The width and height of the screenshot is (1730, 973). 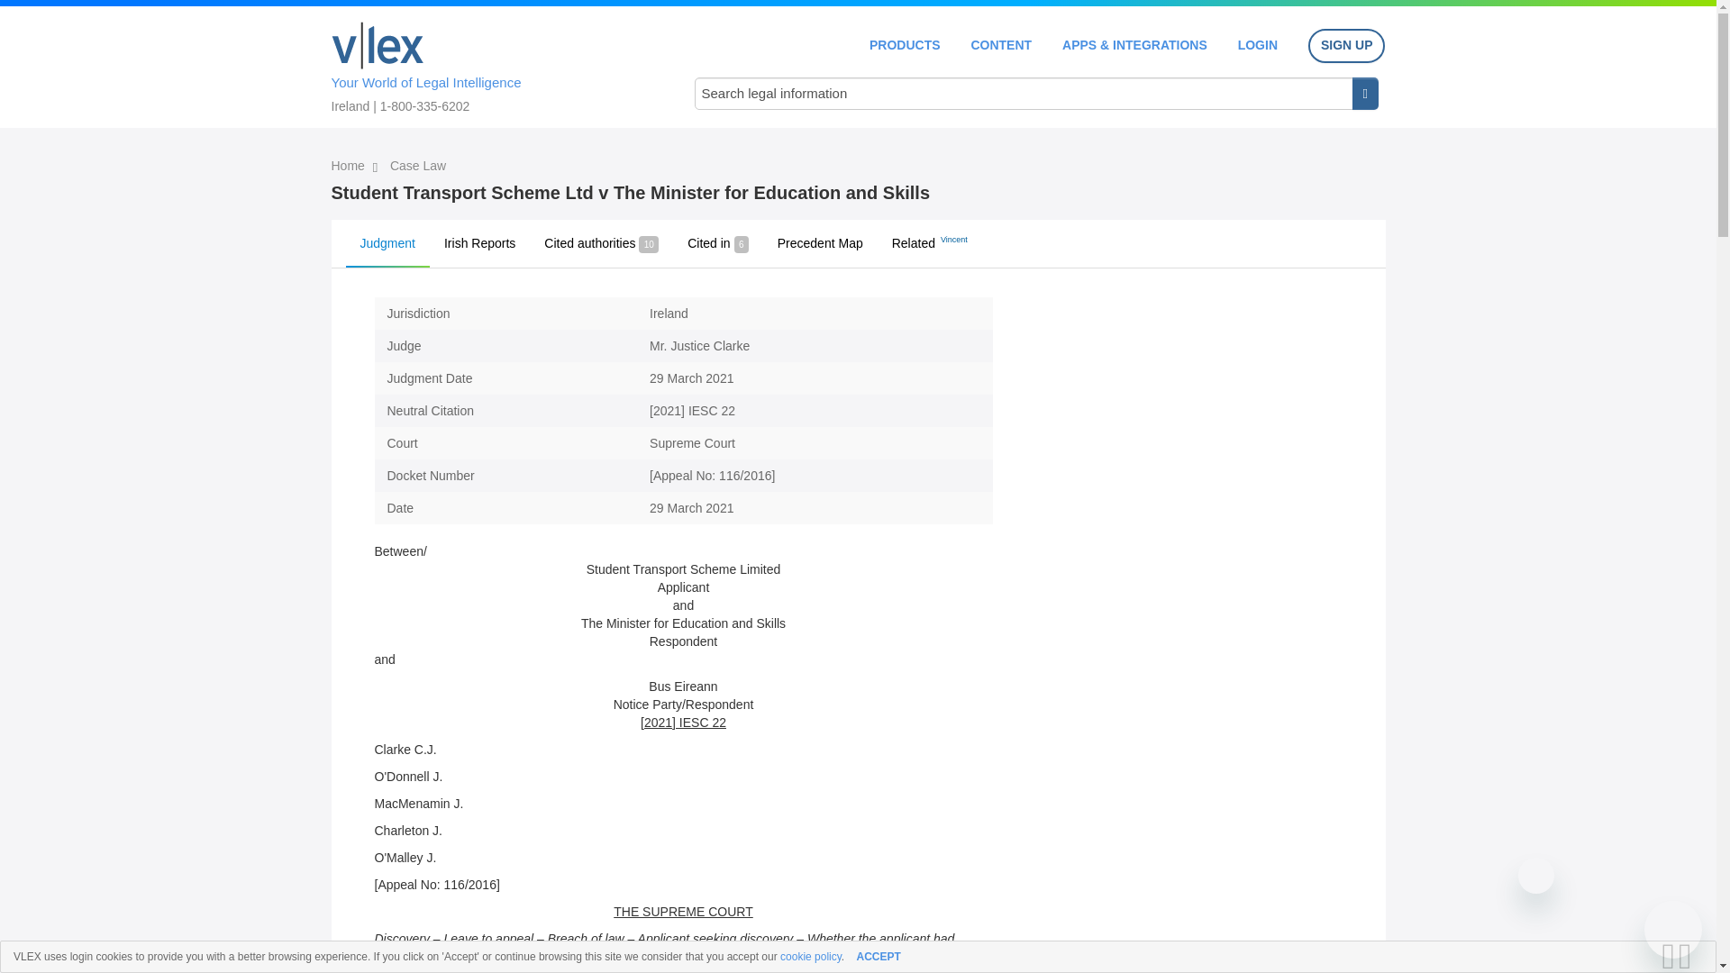 What do you see at coordinates (810, 957) in the screenshot?
I see `cookie policy` at bounding box center [810, 957].